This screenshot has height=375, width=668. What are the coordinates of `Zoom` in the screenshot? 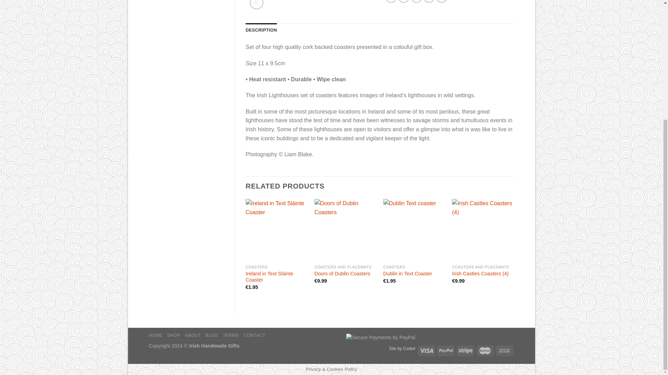 It's located at (256, 5).